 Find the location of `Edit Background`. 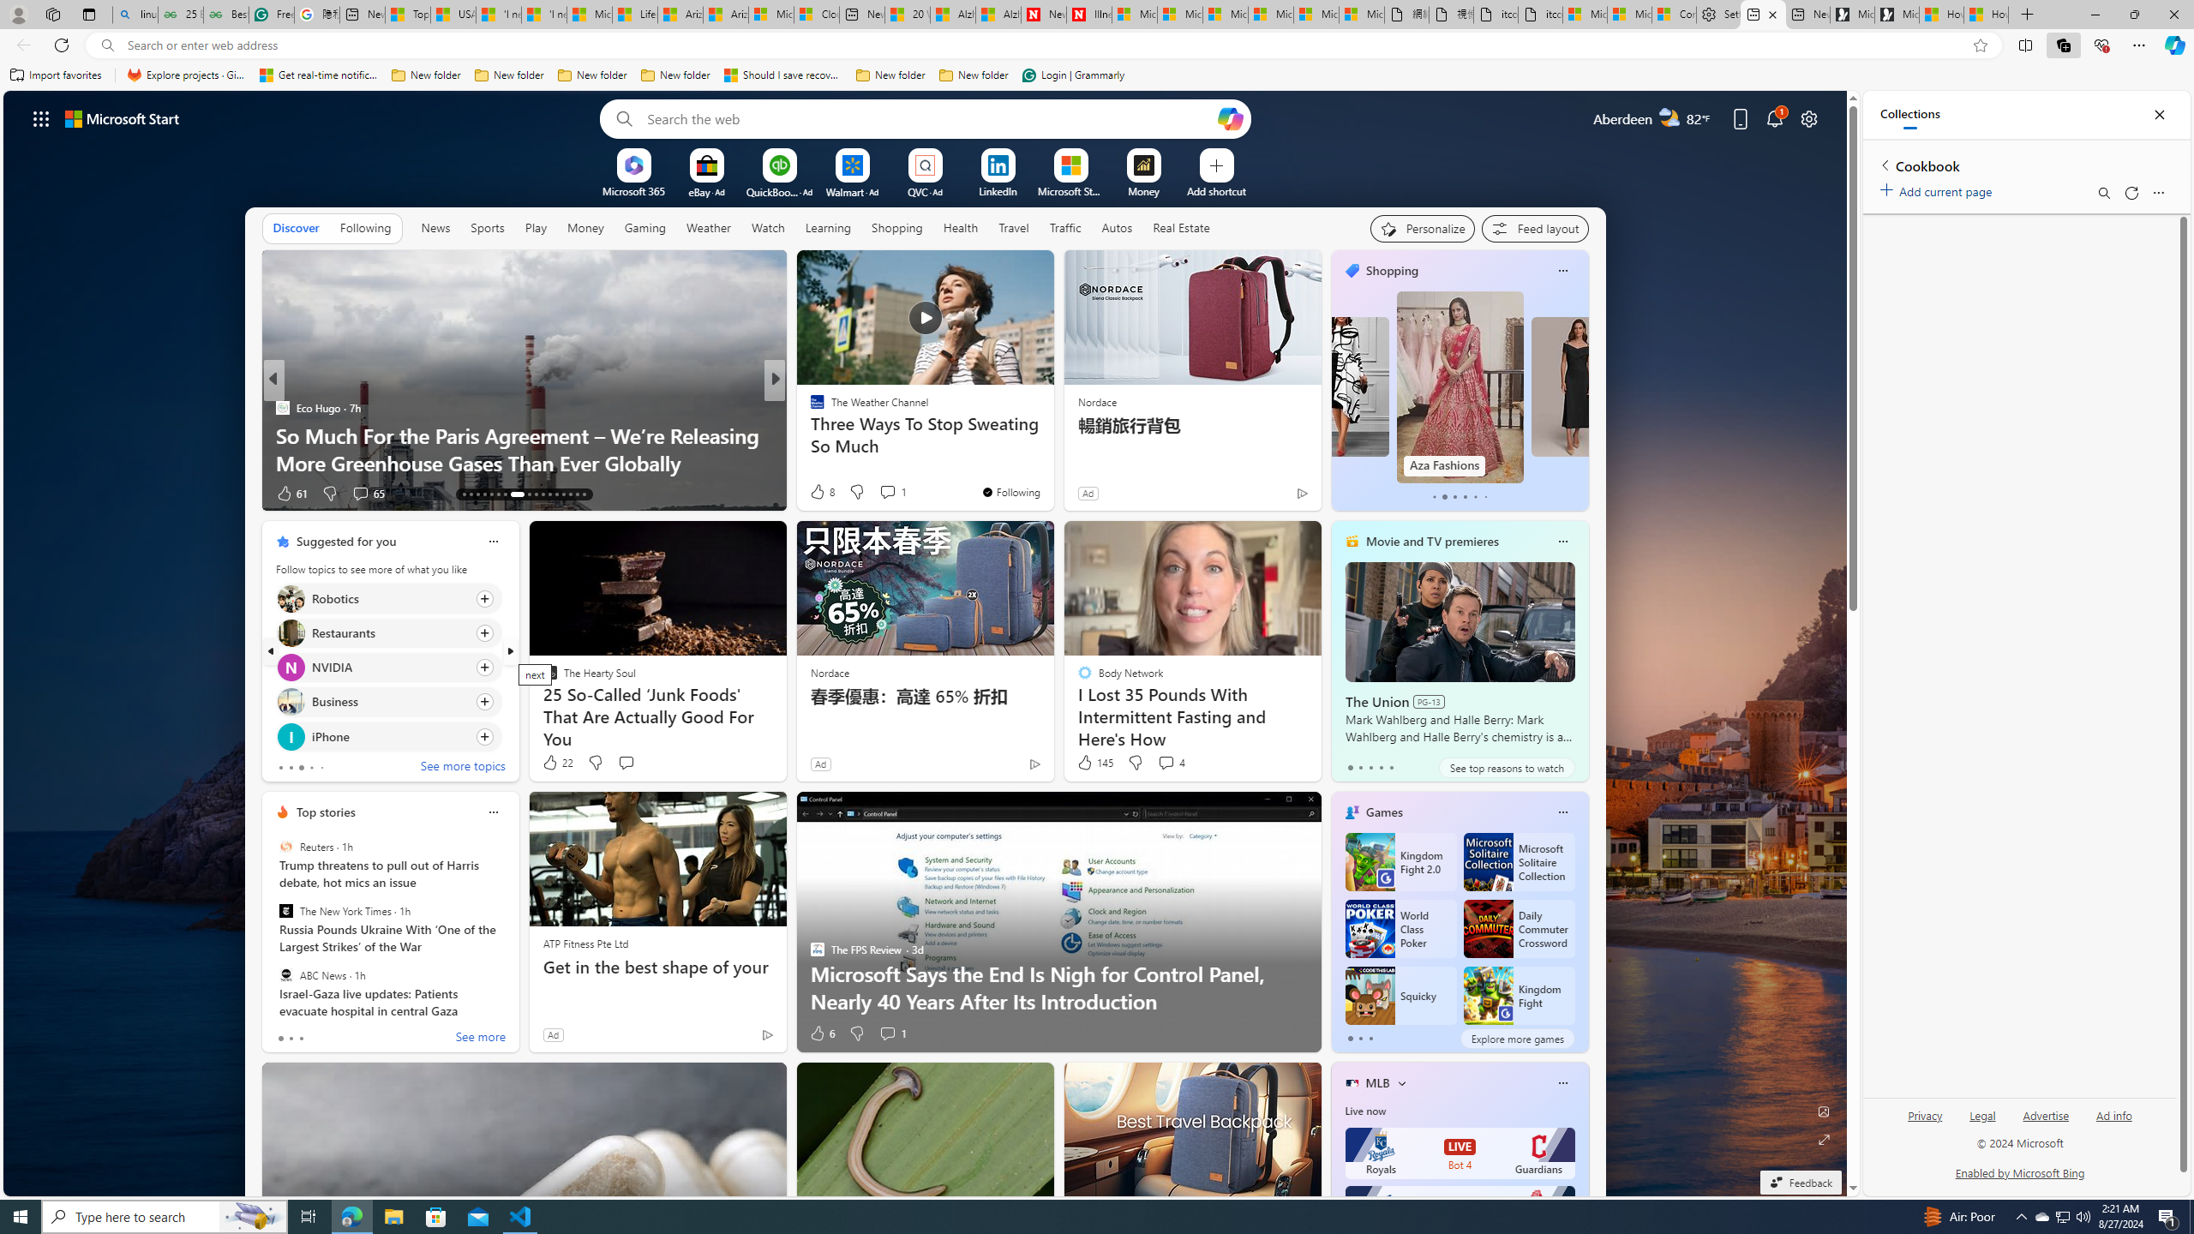

Edit Background is located at coordinates (1824, 1111).